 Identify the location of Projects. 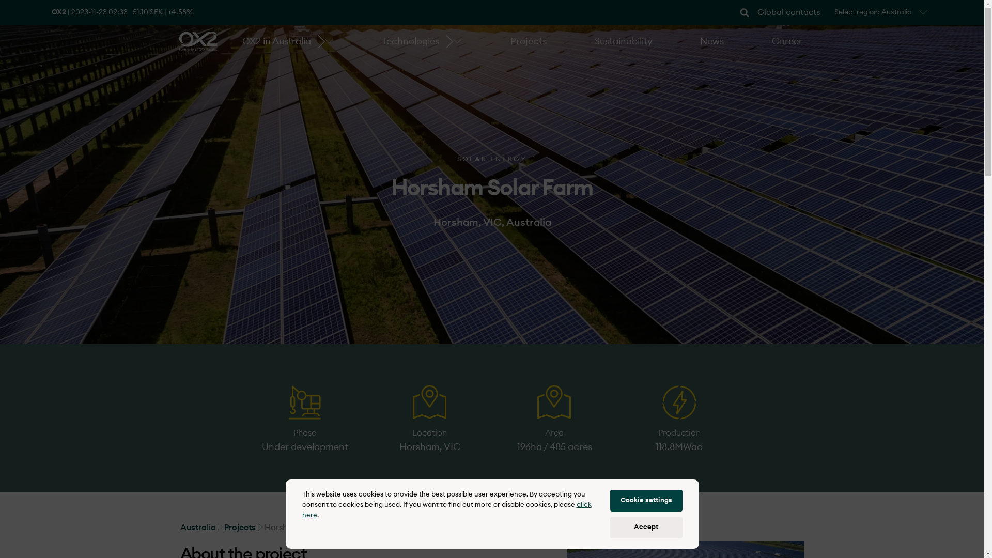
(243, 528).